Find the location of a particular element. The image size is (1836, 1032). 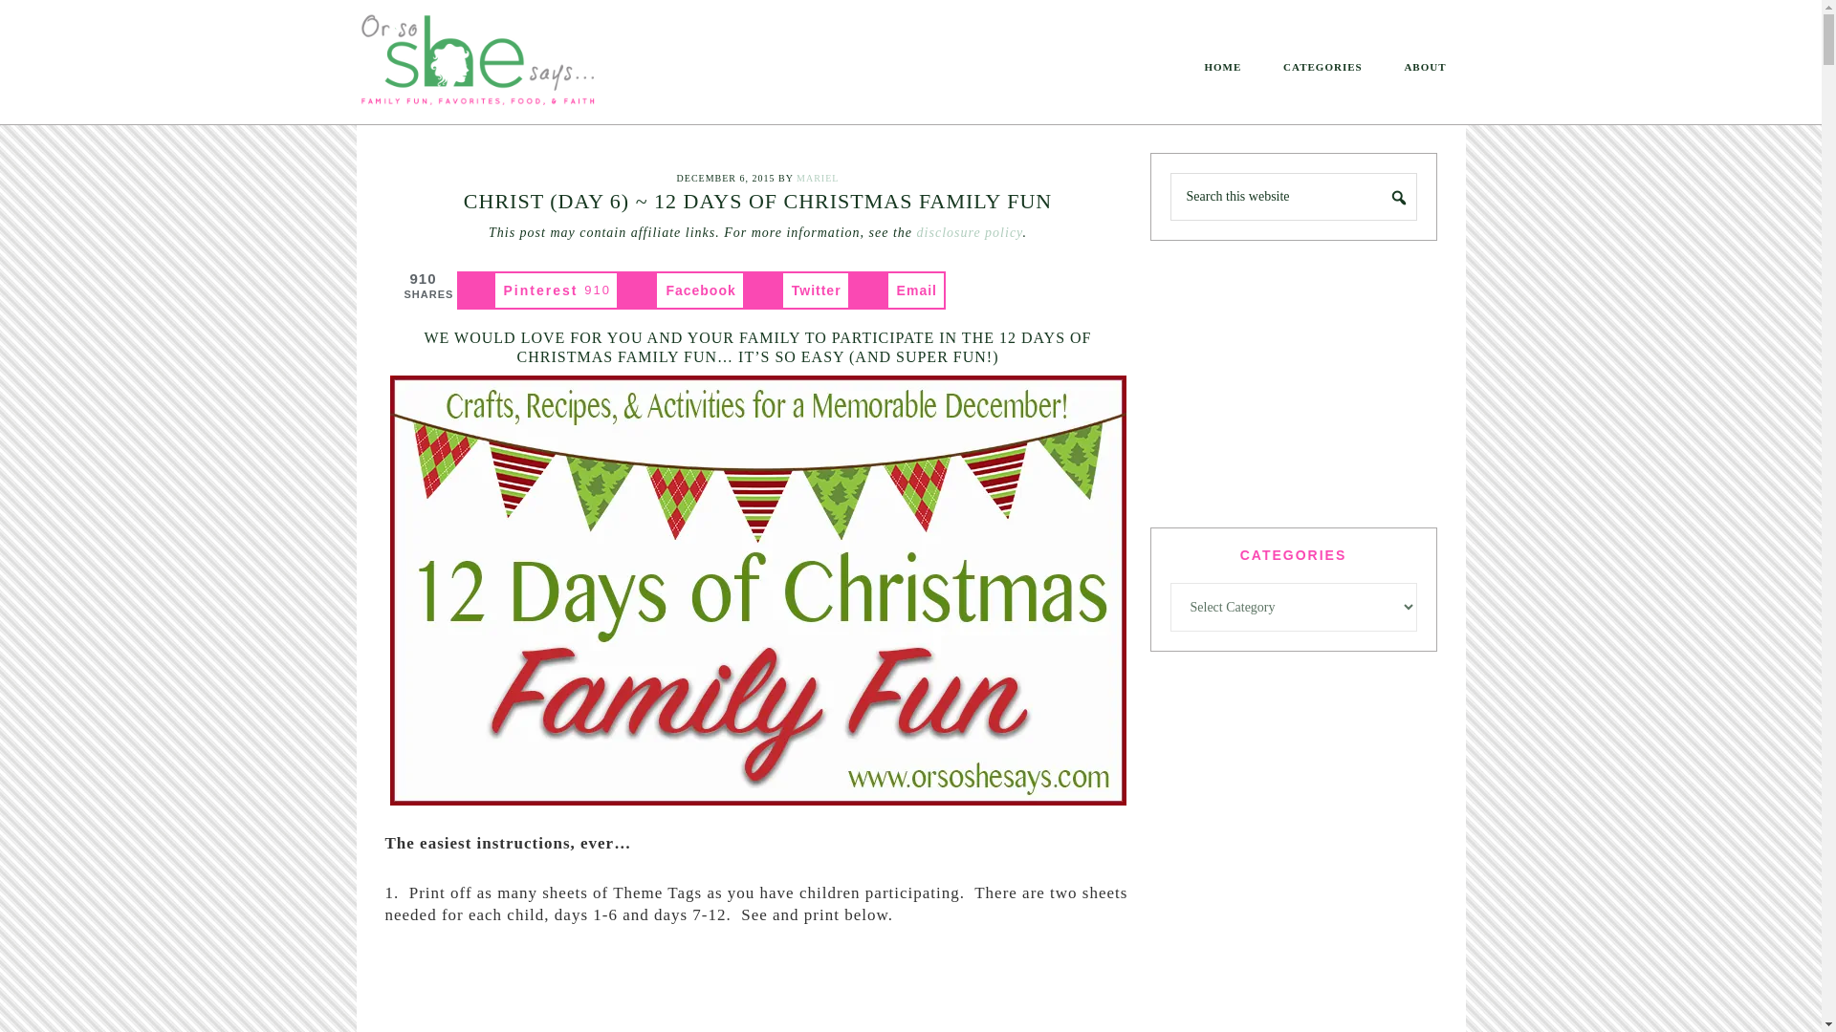

disclosure policy is located at coordinates (970, 232).